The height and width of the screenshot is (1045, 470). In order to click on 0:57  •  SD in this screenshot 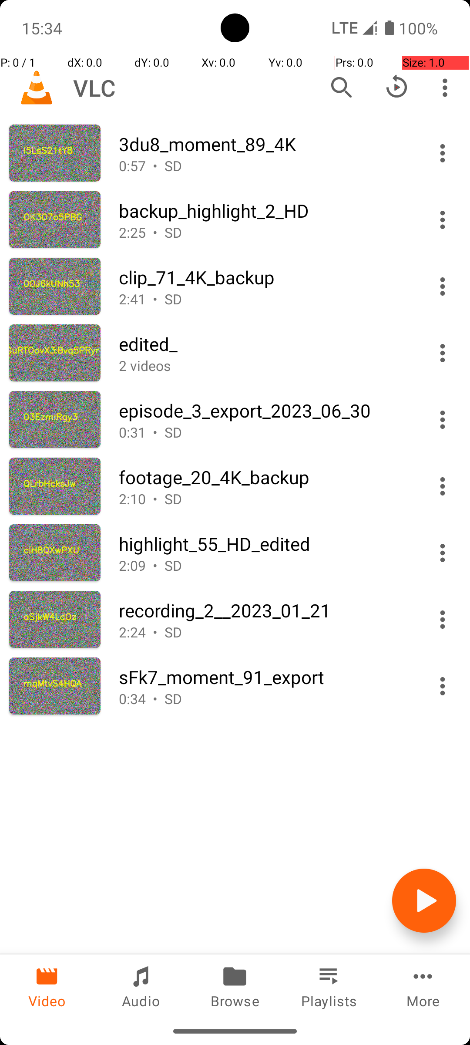, I will do `click(265, 165)`.